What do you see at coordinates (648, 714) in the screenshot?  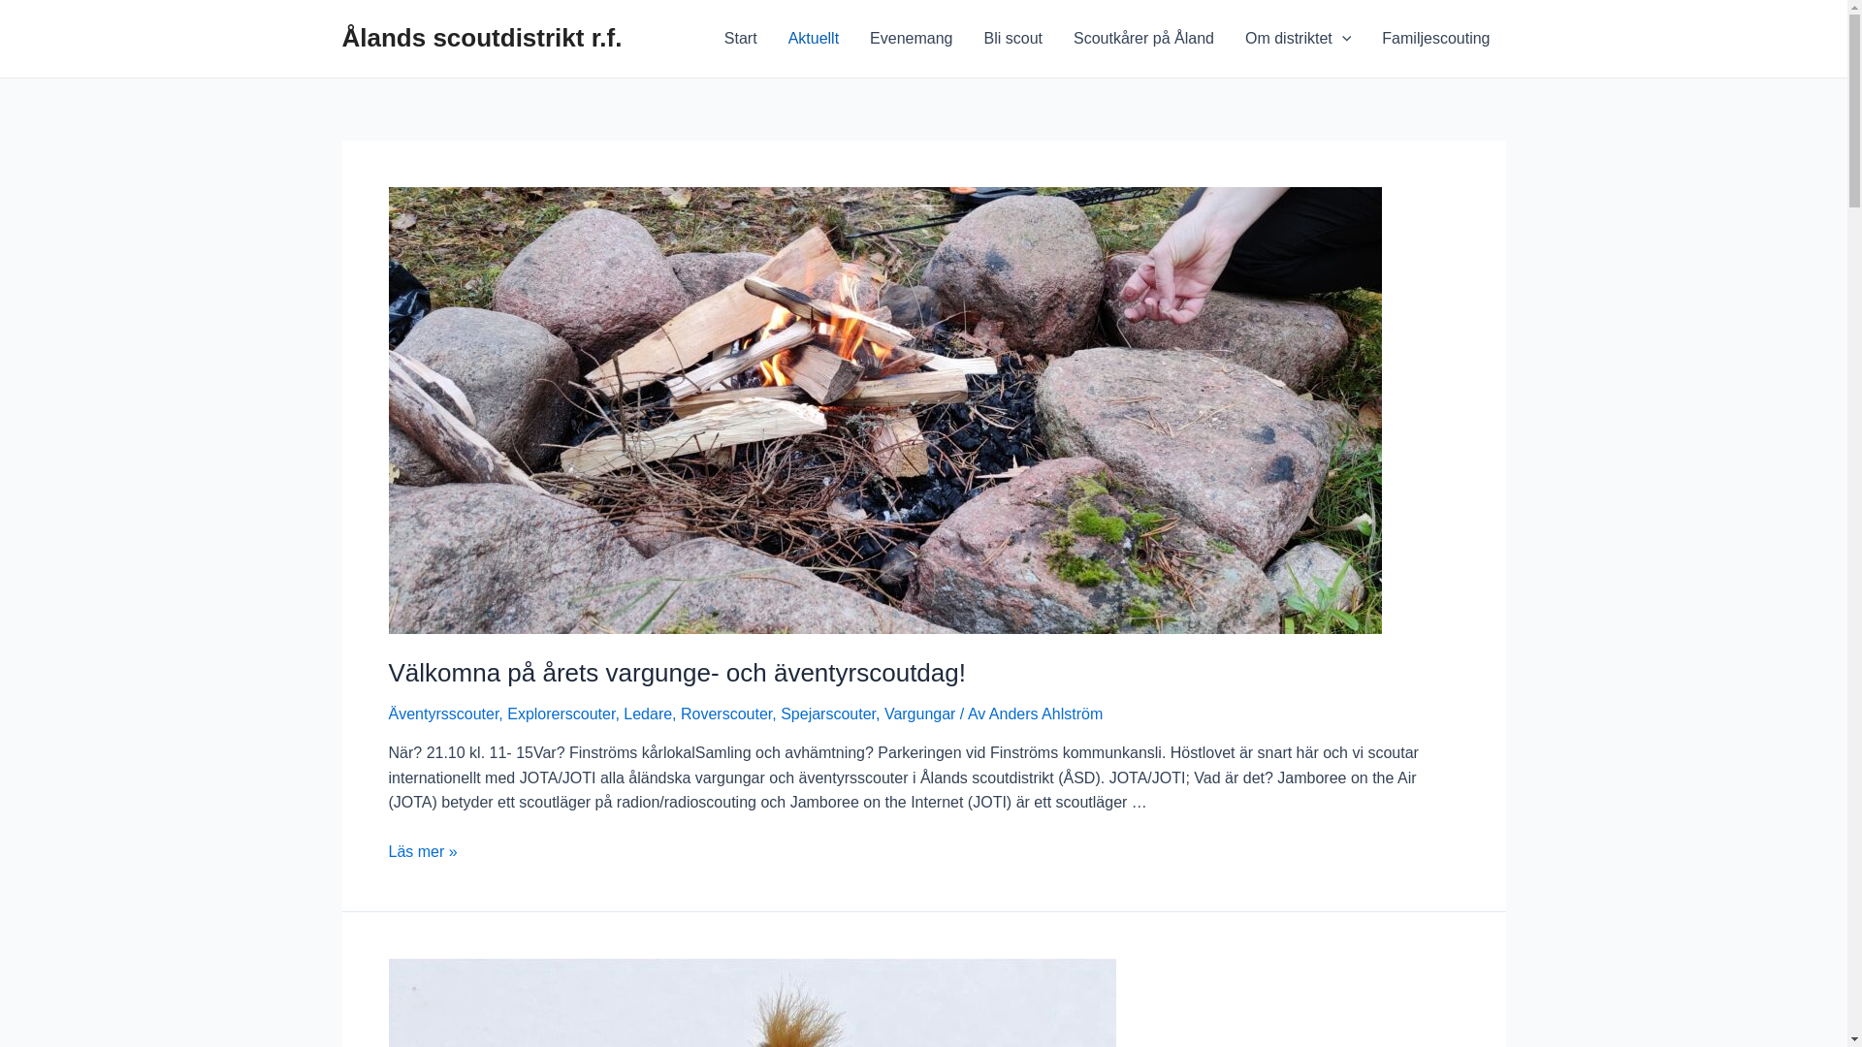 I see `Ledare` at bounding box center [648, 714].